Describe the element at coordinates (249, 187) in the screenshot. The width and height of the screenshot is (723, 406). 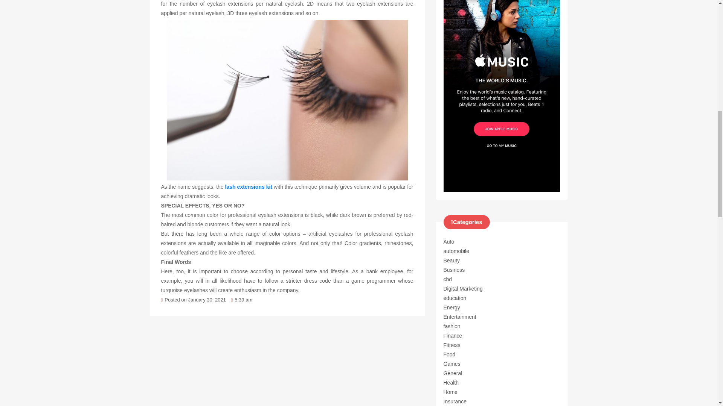
I see `lash extensions kit` at that location.